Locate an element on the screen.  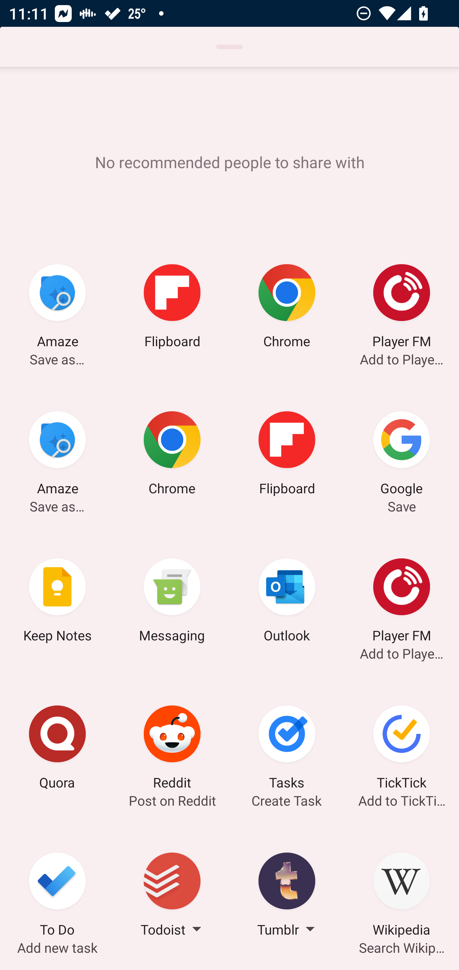
Flipboard is located at coordinates (287, 455).